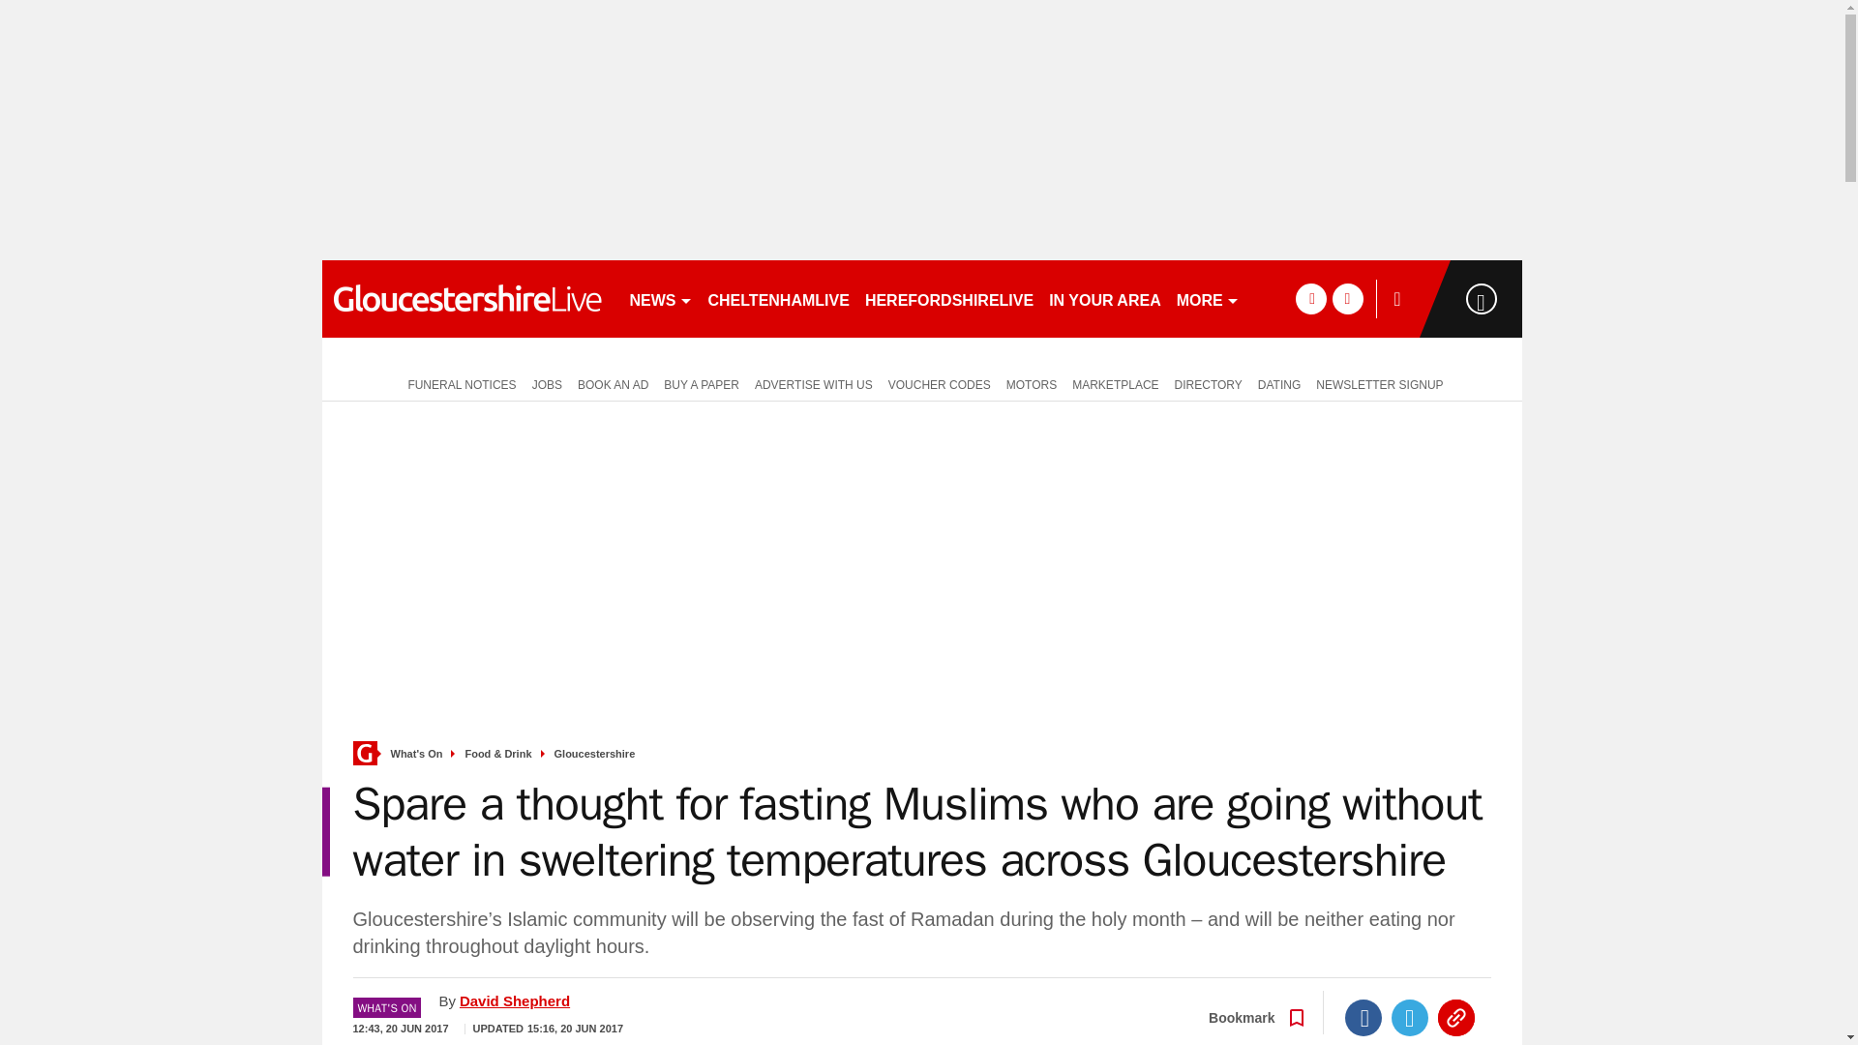  Describe the element at coordinates (660, 298) in the screenshot. I see `NEWS` at that location.